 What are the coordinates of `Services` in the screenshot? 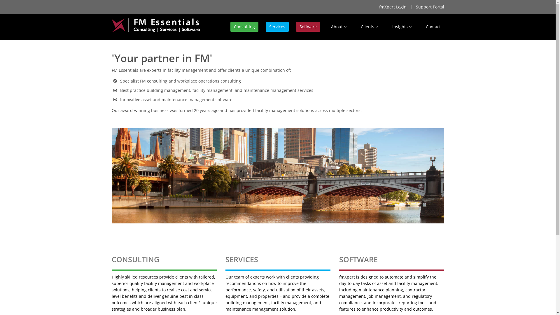 It's located at (277, 27).